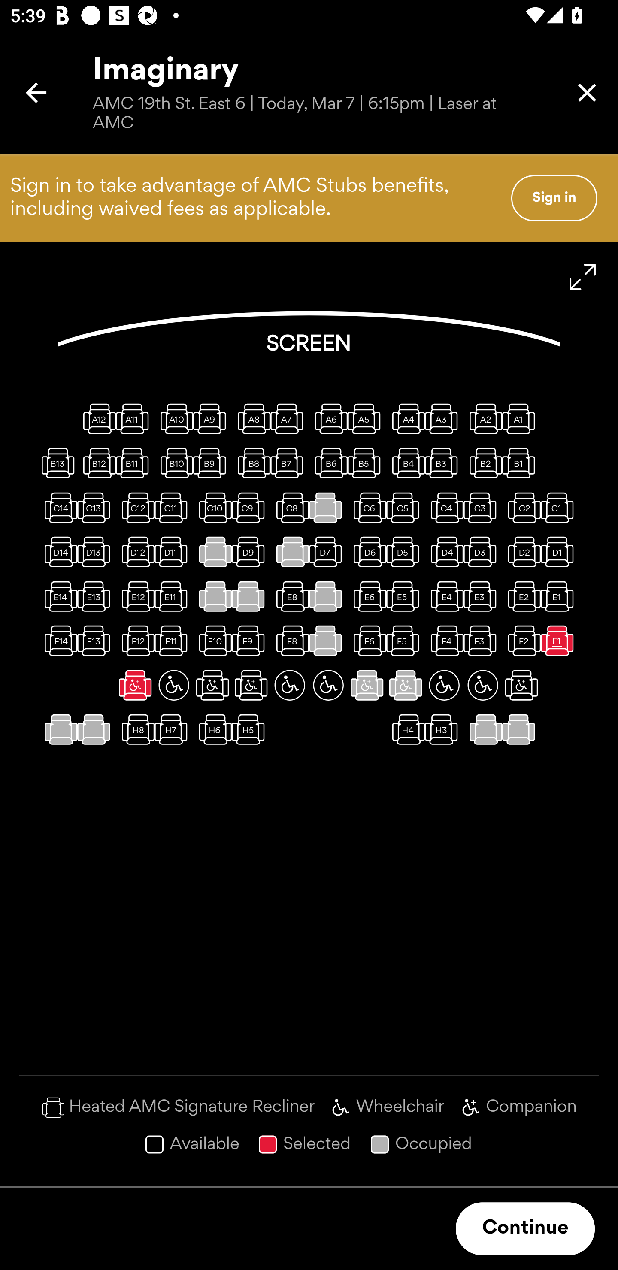  What do you see at coordinates (135, 685) in the screenshot?
I see `G11, Wheelchair companion seat, selected` at bounding box center [135, 685].